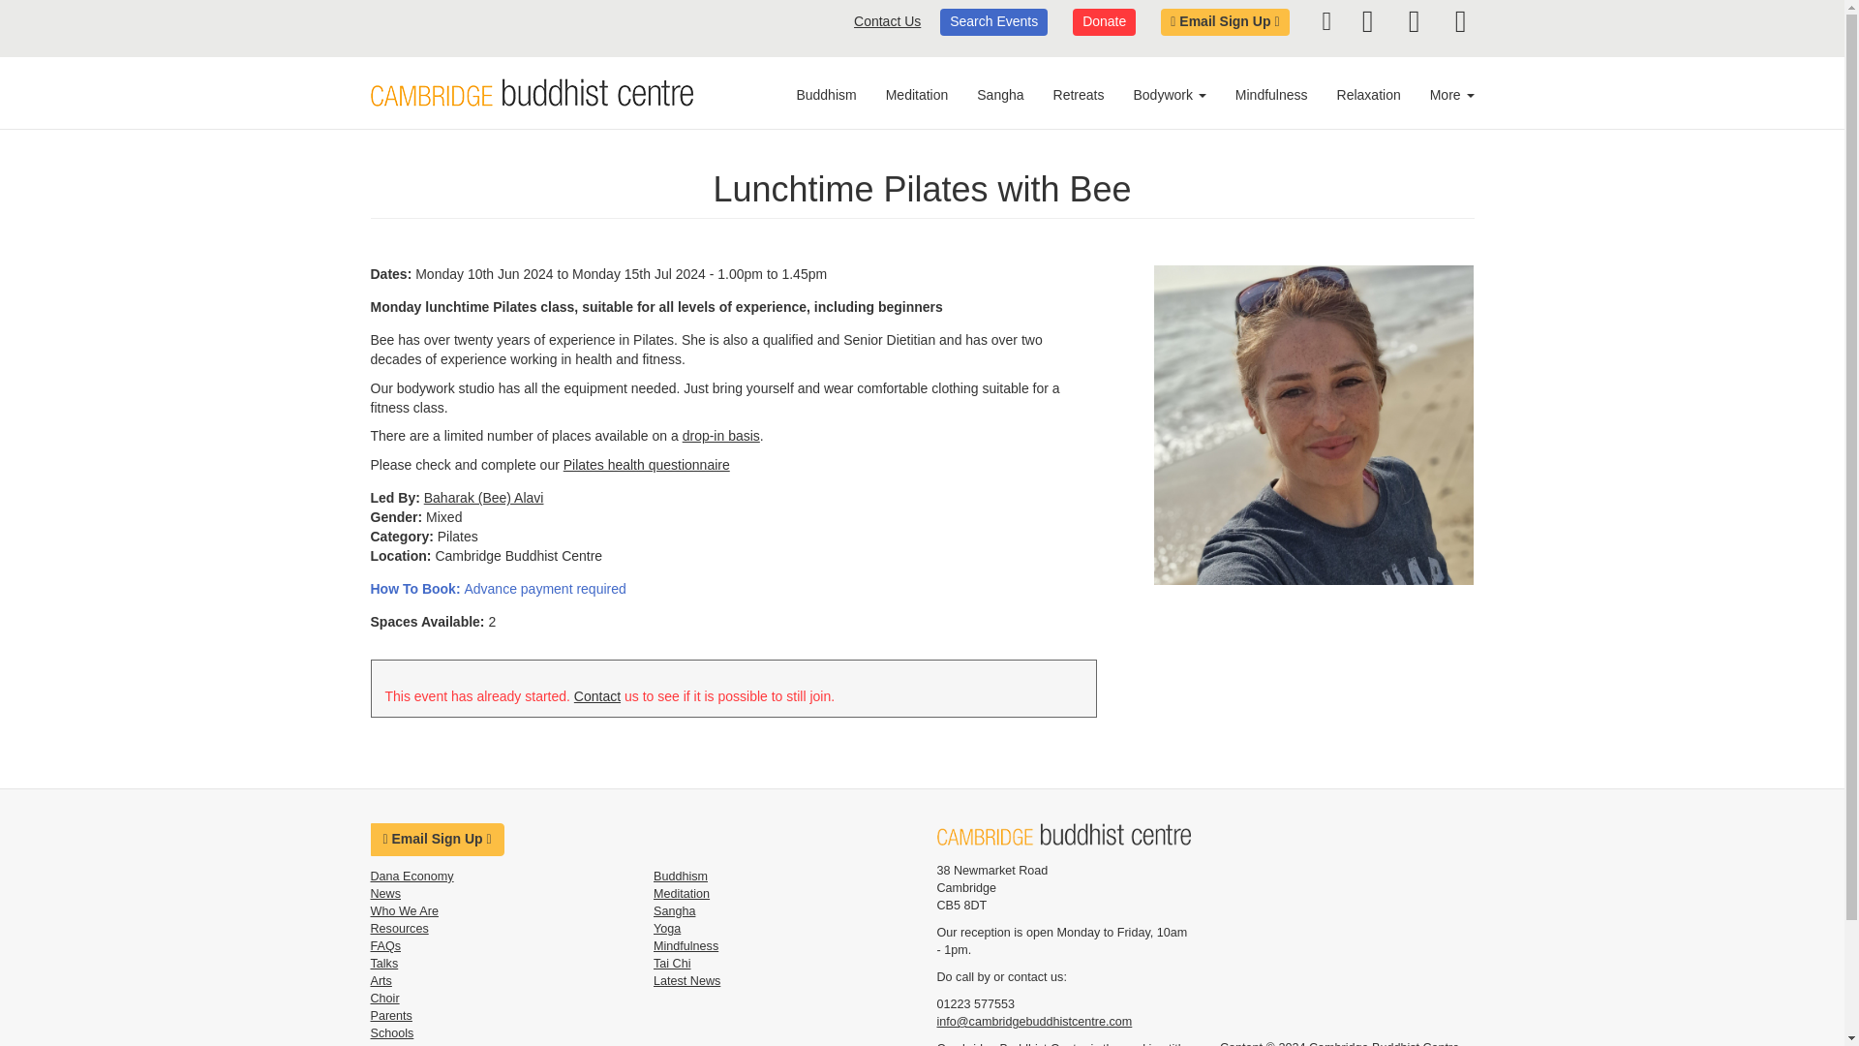 This screenshot has height=1046, width=1859. I want to click on Home, so click(531, 93).